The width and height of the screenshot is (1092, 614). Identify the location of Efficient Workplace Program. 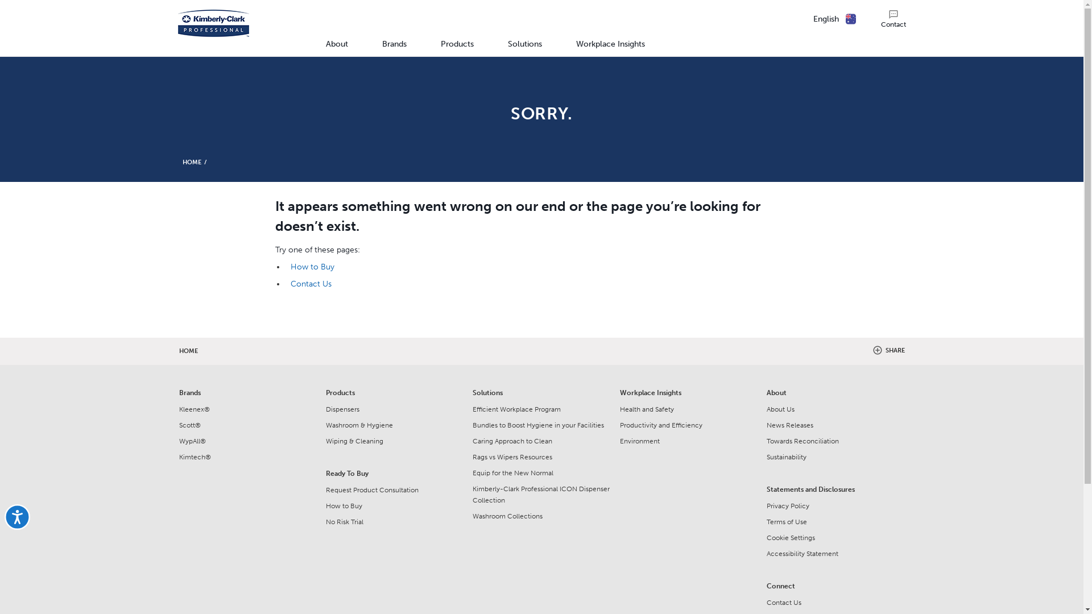
(541, 409).